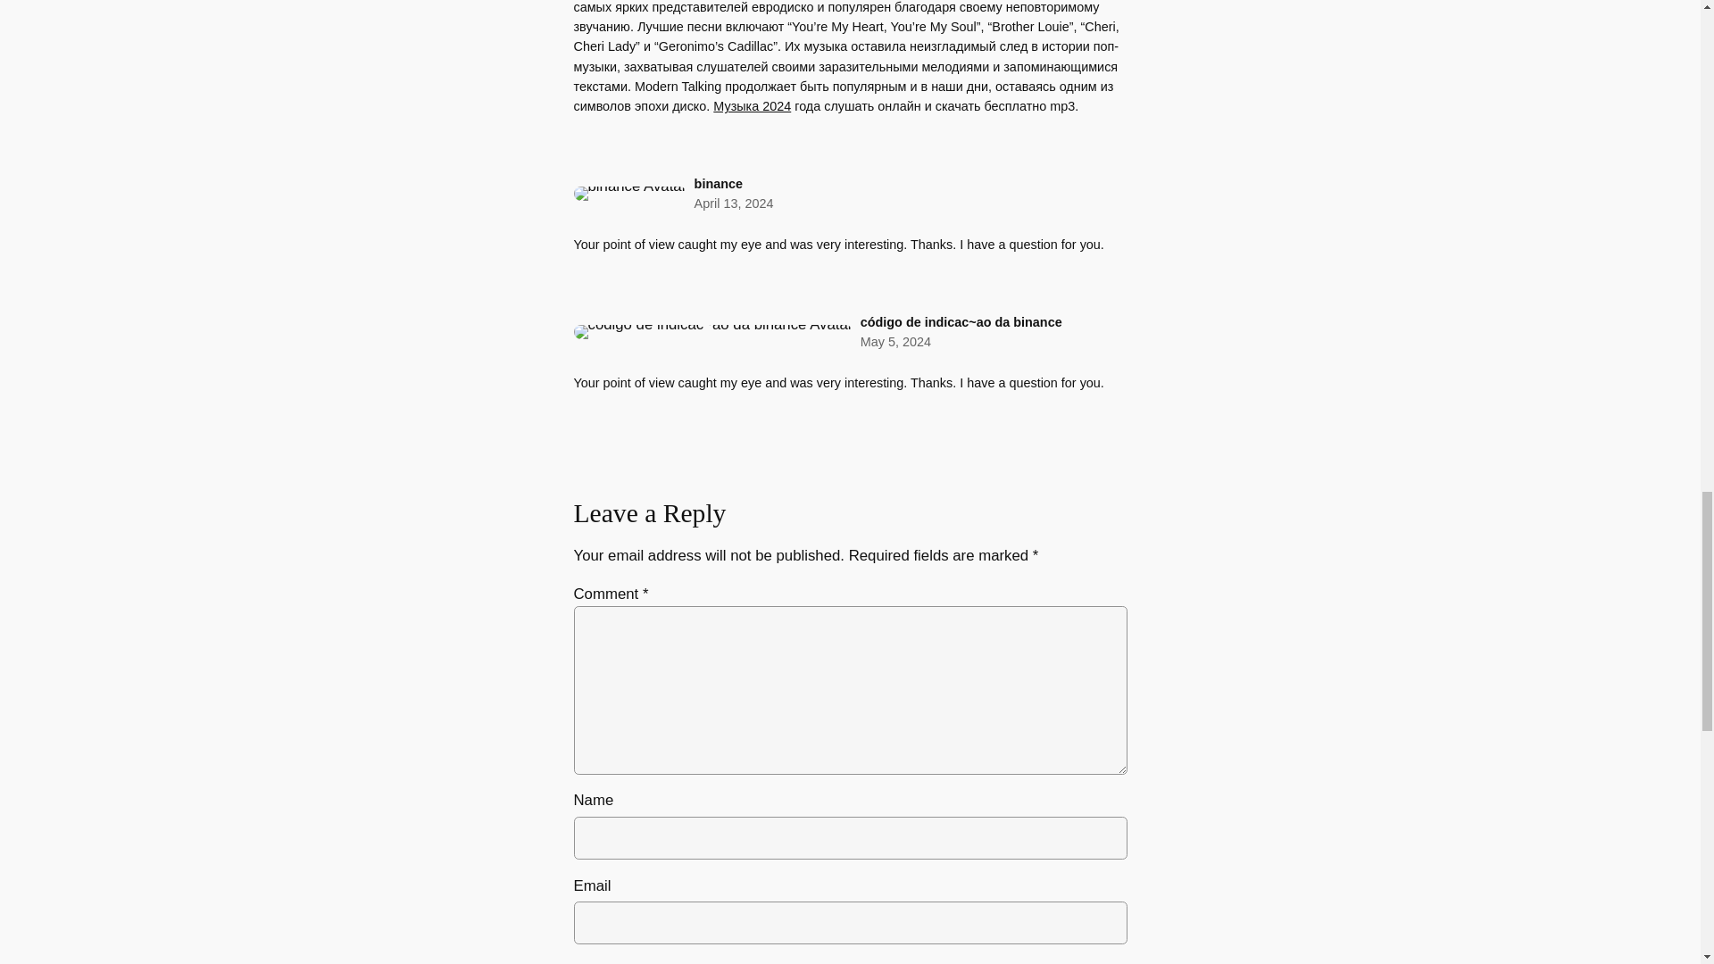 This screenshot has width=1714, height=964. I want to click on May 5, 2024, so click(894, 341).